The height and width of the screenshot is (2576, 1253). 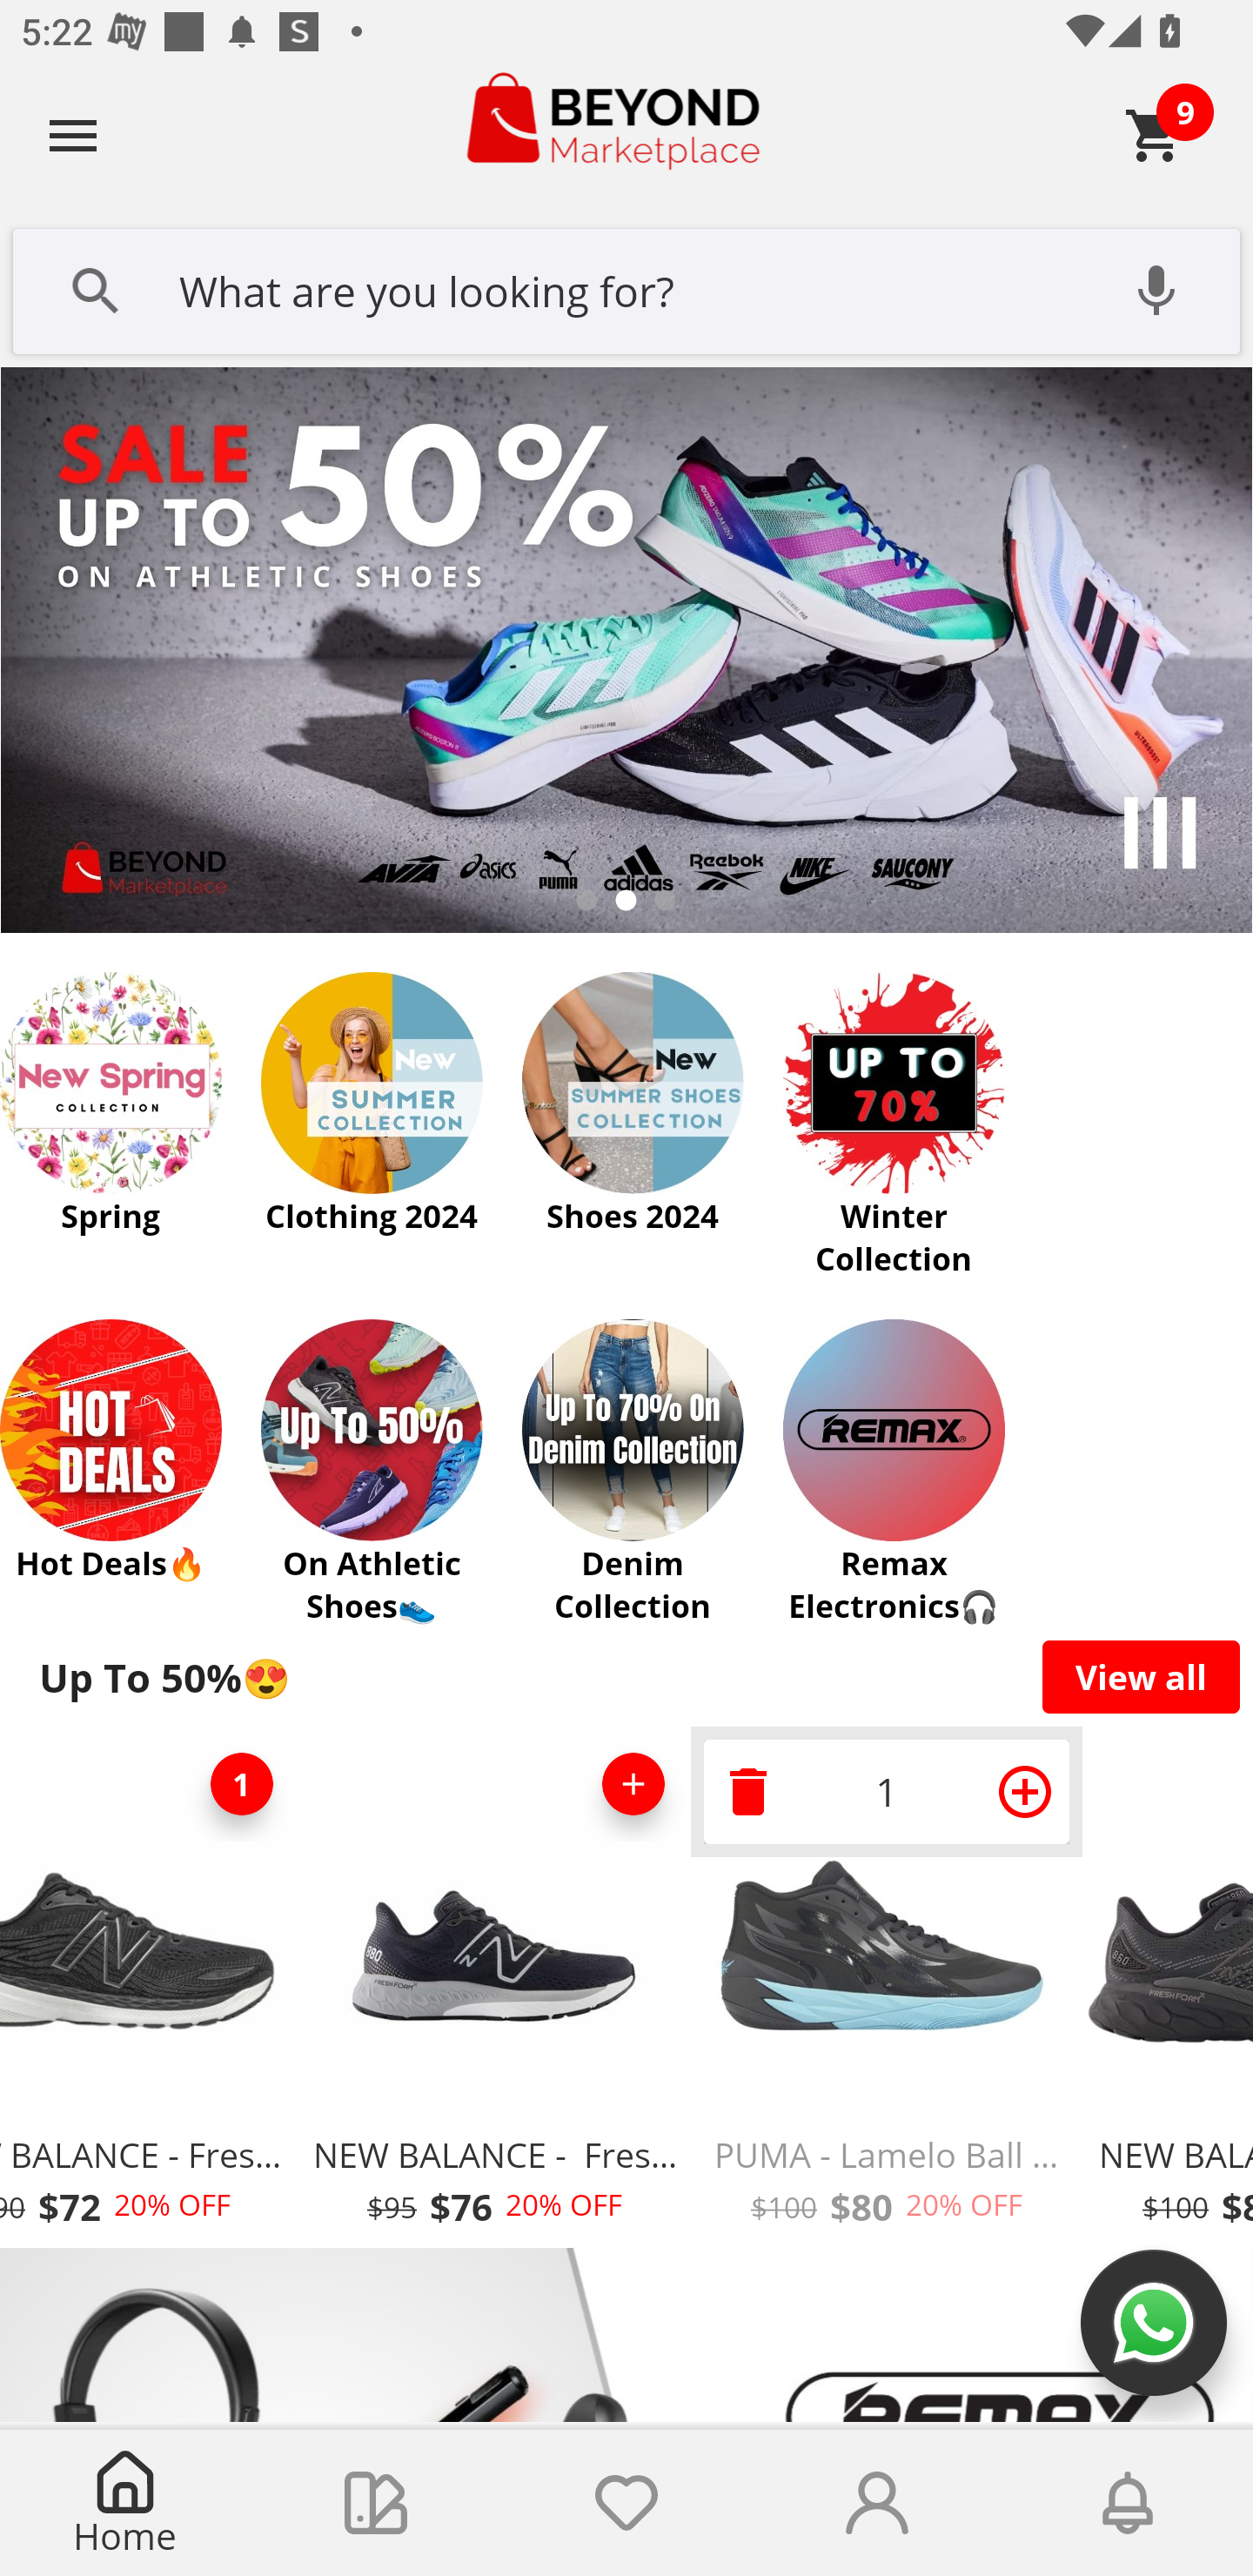 I want to click on 1, so click(x=886, y=1791).